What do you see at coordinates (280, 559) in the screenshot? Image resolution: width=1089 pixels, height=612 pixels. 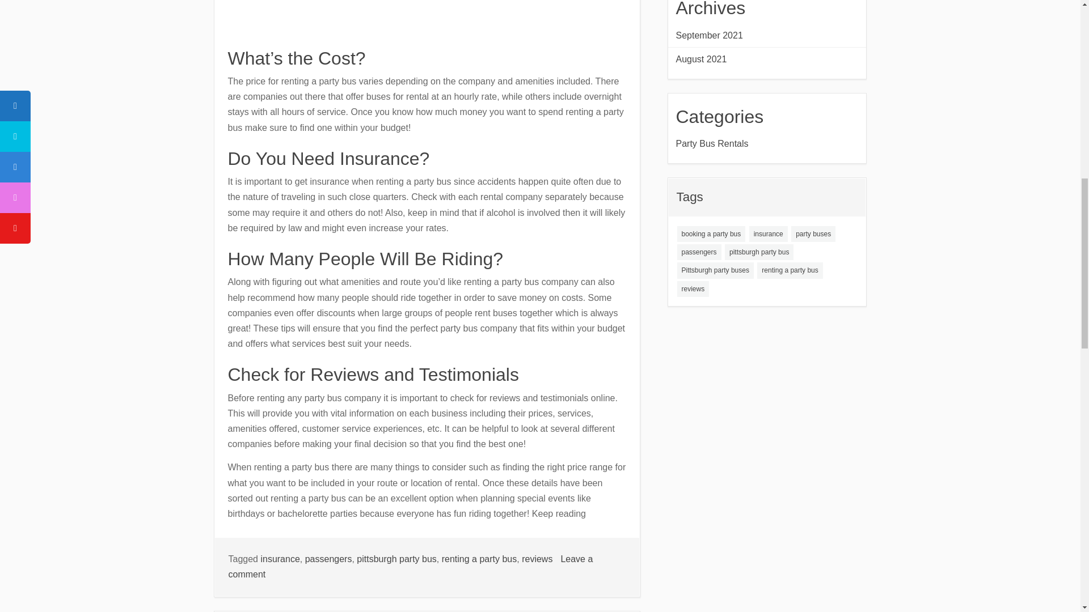 I see `reviews` at bounding box center [280, 559].